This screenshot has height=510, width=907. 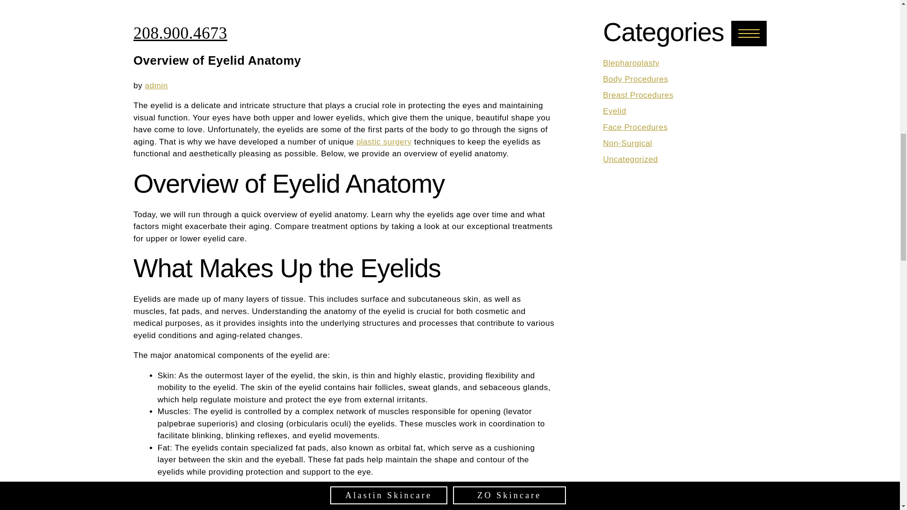 I want to click on View all posts by admin, so click(x=156, y=85).